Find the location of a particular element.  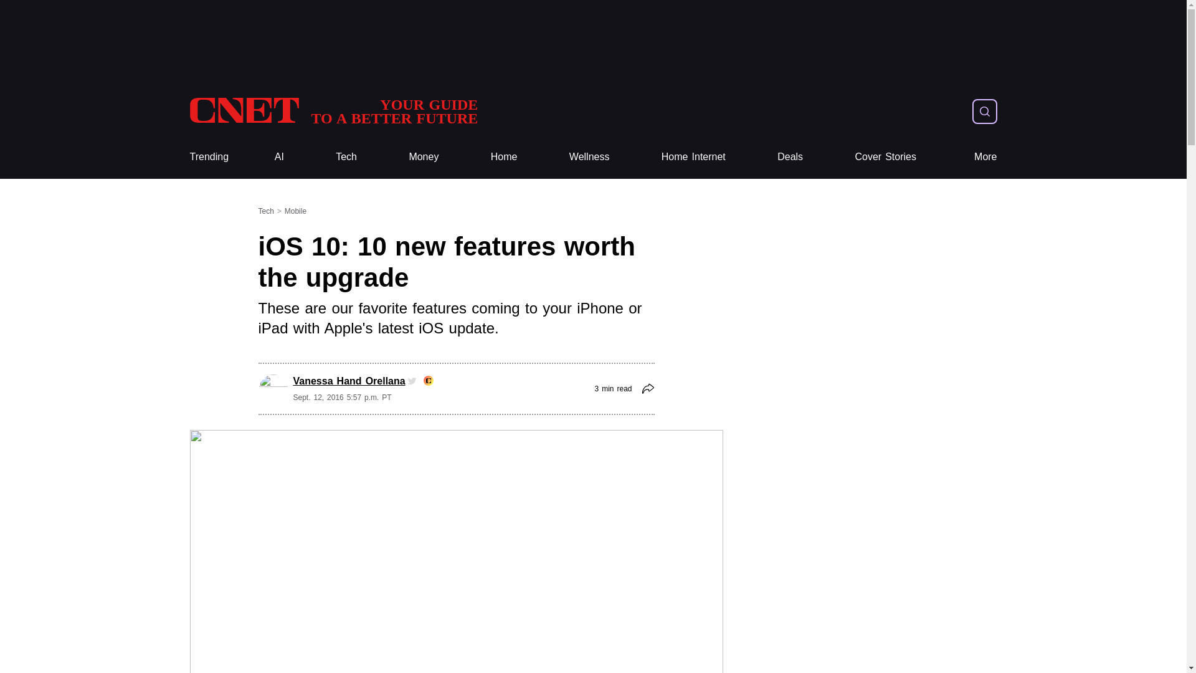

Tech is located at coordinates (504, 157).